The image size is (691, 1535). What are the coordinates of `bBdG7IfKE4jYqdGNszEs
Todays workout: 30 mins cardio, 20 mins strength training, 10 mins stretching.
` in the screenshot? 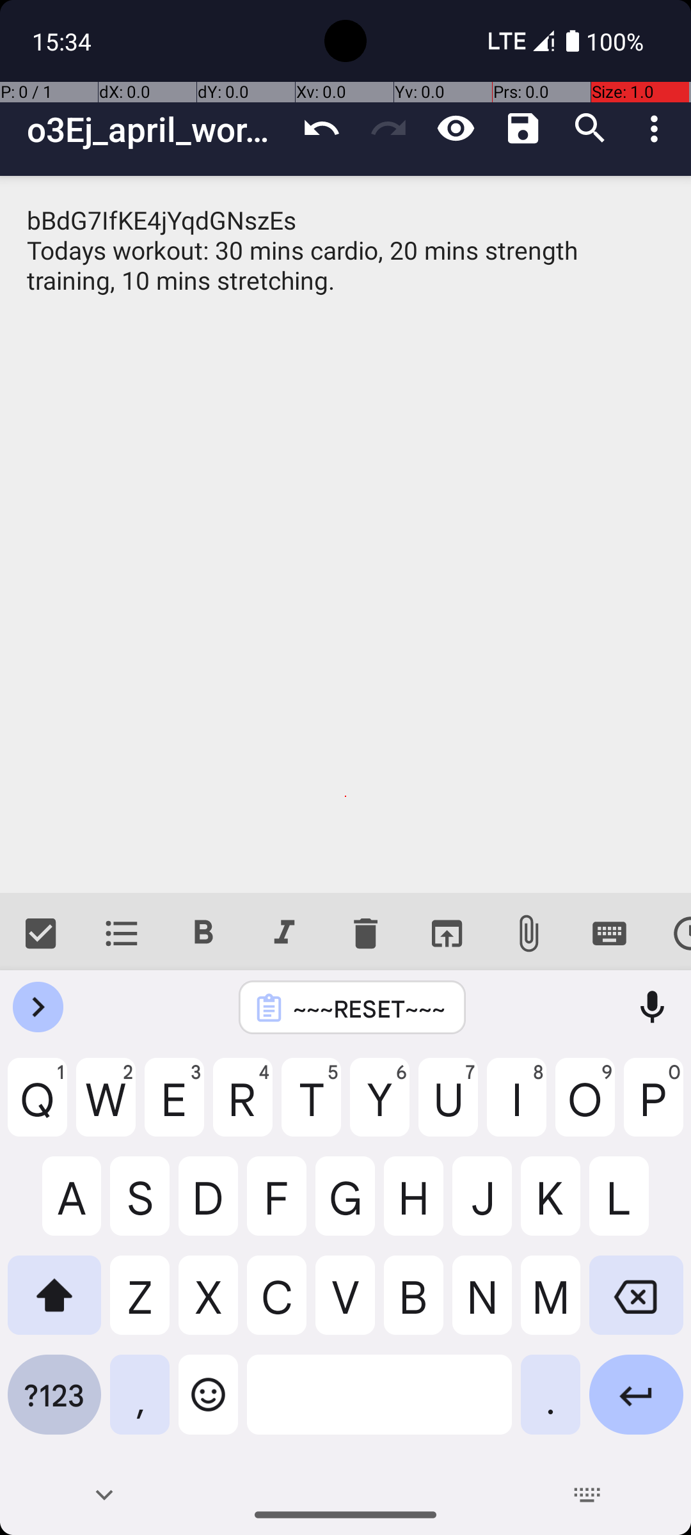 It's located at (345, 535).